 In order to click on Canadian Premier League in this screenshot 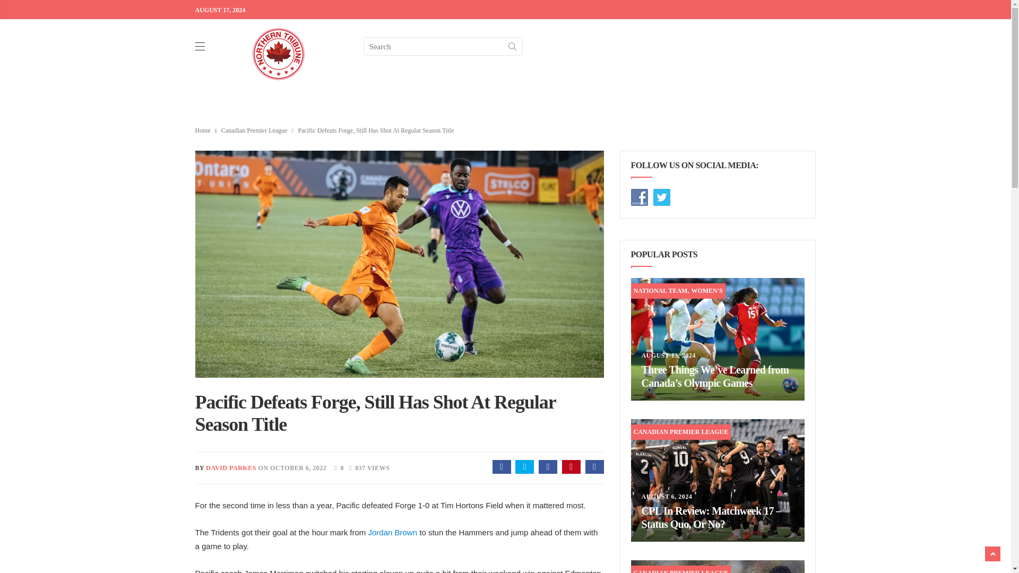, I will do `click(254, 130)`.